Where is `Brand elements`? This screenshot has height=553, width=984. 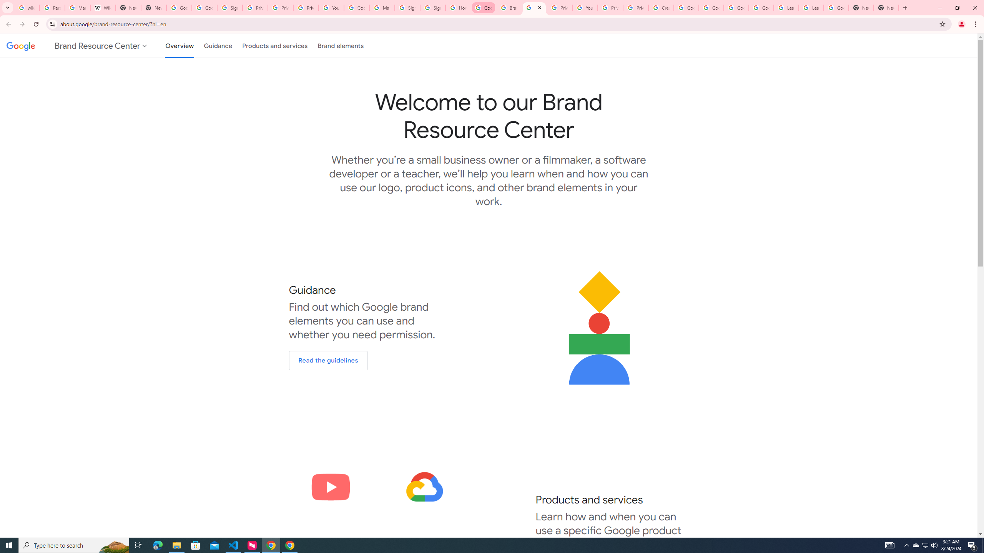 Brand elements is located at coordinates (341, 45).